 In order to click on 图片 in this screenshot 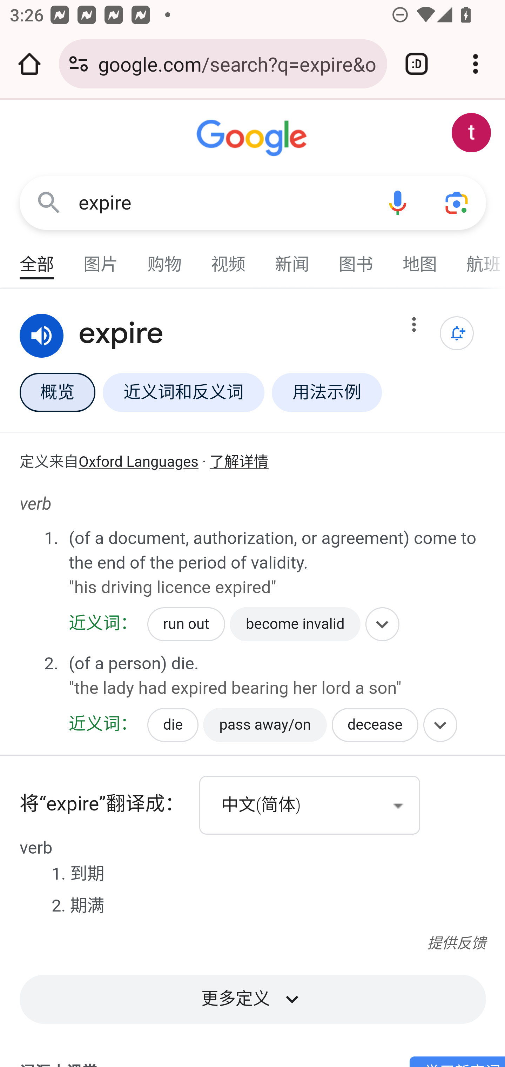, I will do `click(101, 258)`.